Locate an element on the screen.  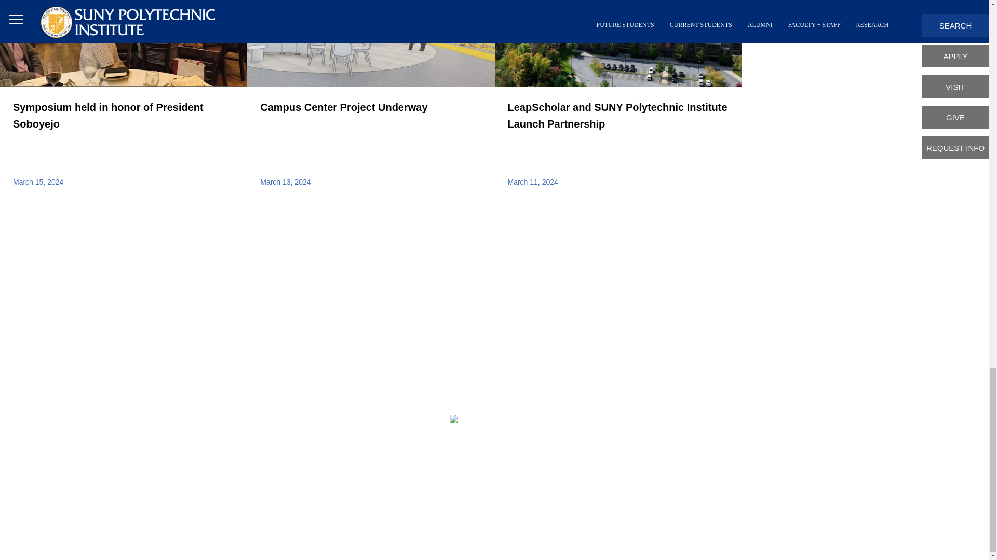
Brightspace D2L is located at coordinates (505, 367).